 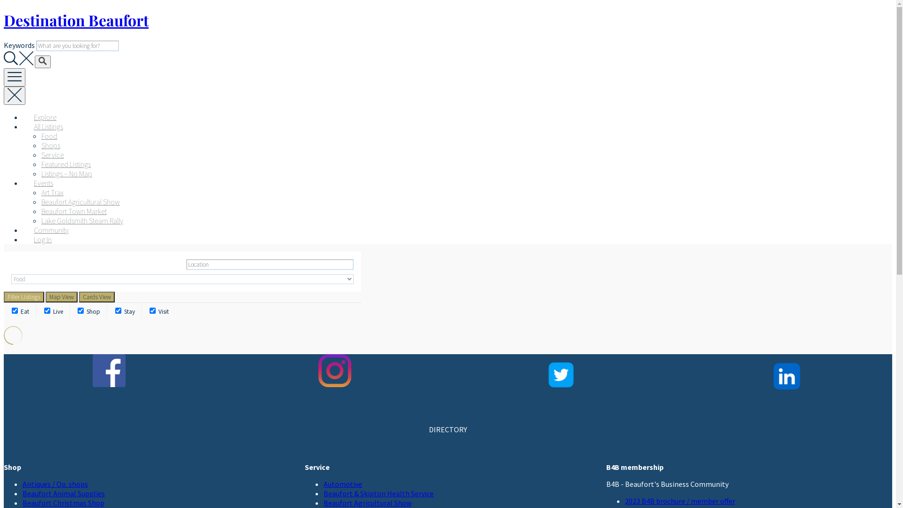 What do you see at coordinates (43, 183) in the screenshot?
I see `Events` at bounding box center [43, 183].